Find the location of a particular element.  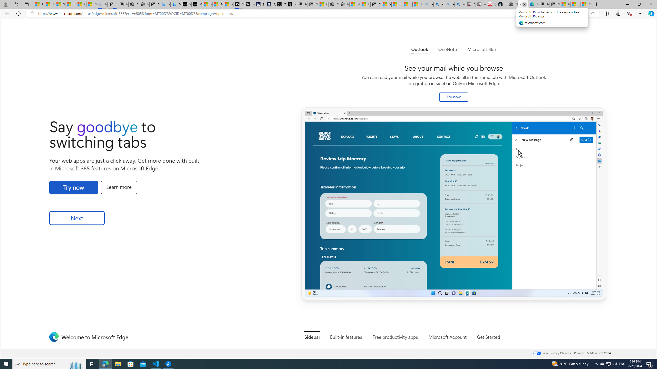

Gilma and Hector both pose tropical trouble for Hawaii is located at coordinates (91, 4).